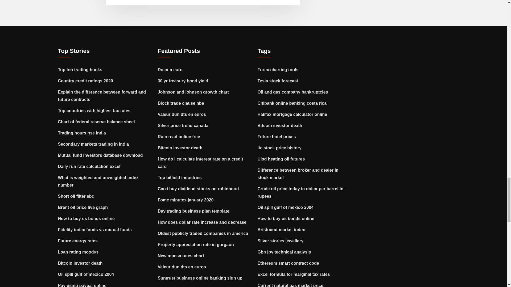  Describe the element at coordinates (95, 230) in the screenshot. I see `Fidelity index funds vs mutual funds` at that location.